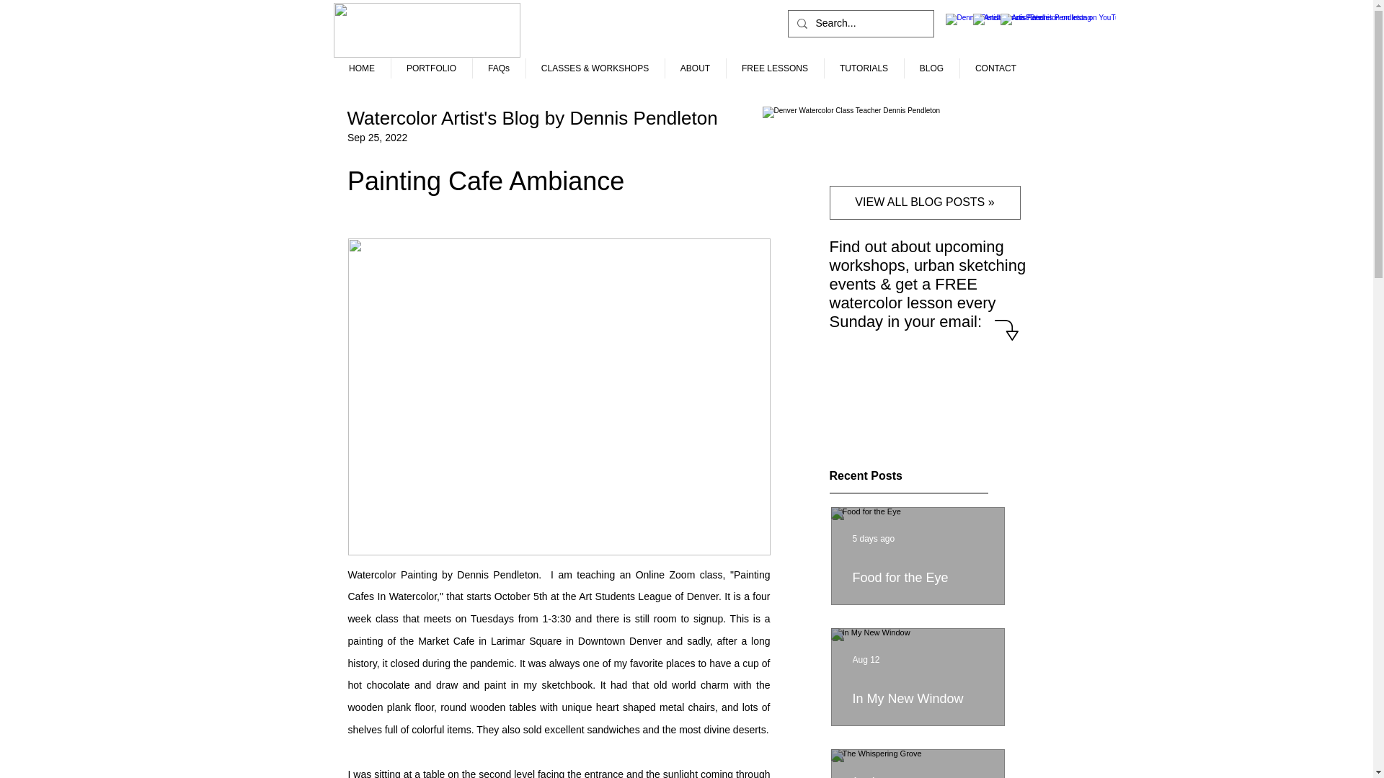  Describe the element at coordinates (996, 68) in the screenshot. I see `CONTACT` at that location.